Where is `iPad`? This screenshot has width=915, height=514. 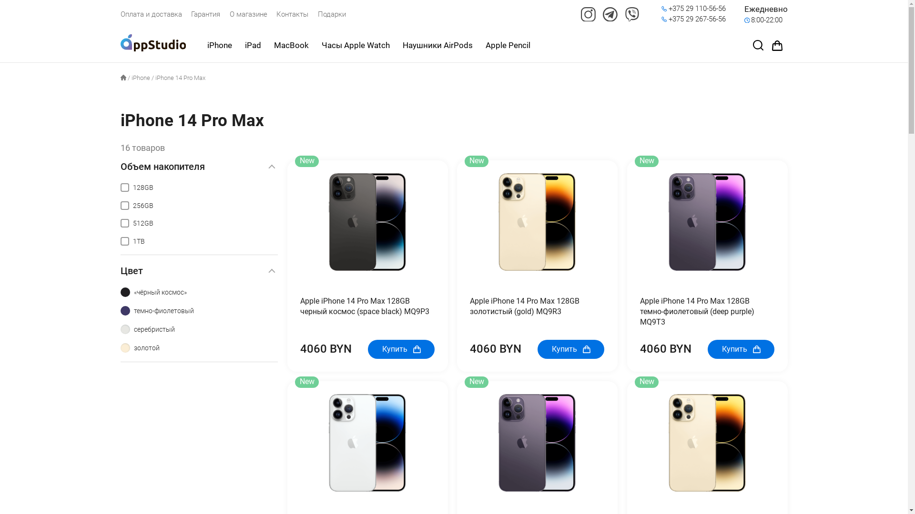 iPad is located at coordinates (253, 45).